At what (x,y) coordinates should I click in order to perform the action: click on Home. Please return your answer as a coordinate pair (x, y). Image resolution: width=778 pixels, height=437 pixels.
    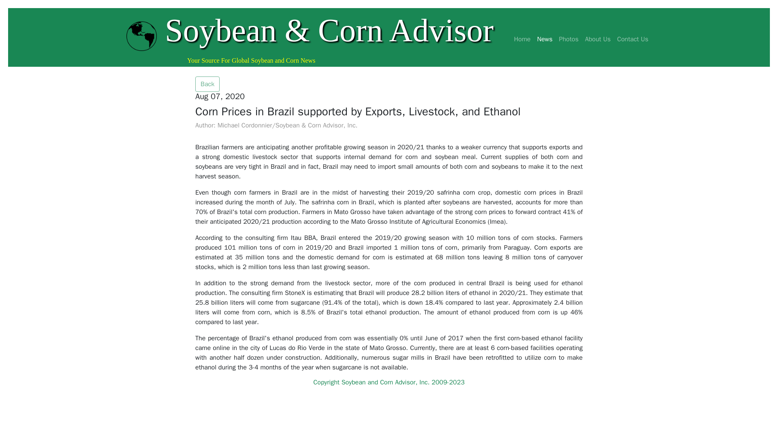
    Looking at the image, I should click on (522, 39).